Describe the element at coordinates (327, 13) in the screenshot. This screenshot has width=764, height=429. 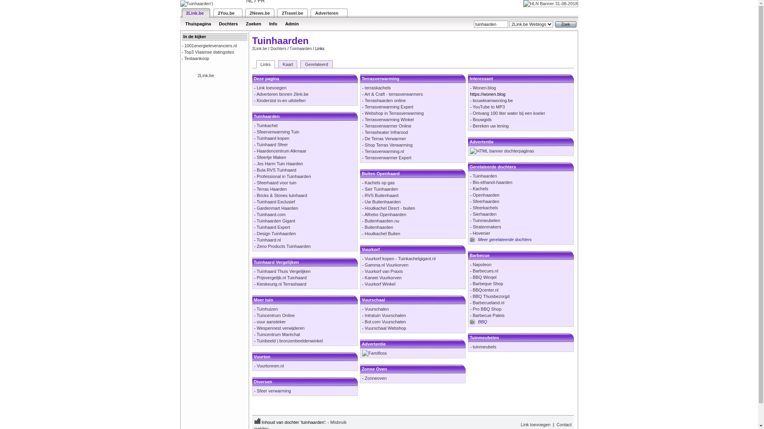
I see `Adverteren` at that location.